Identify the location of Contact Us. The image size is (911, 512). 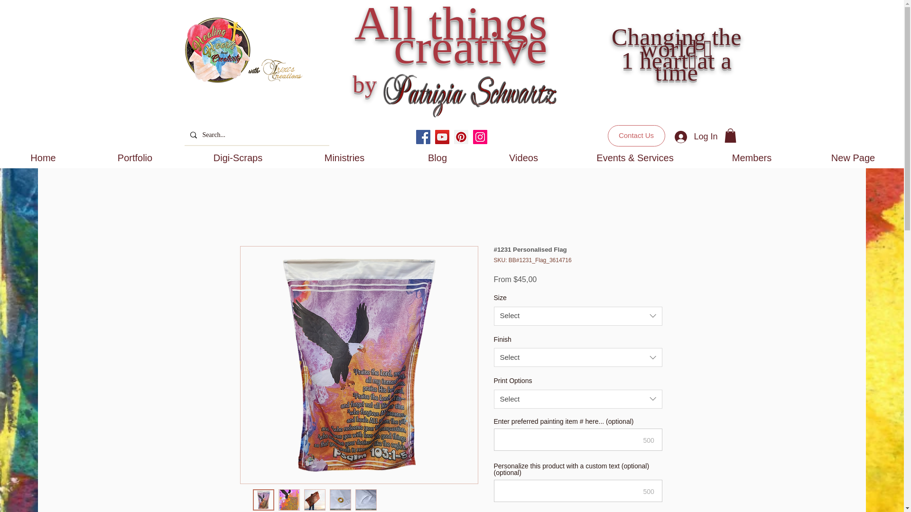
(636, 136).